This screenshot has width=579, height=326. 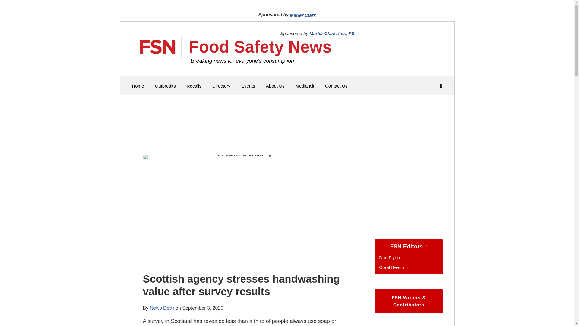 What do you see at coordinates (336, 86) in the screenshot?
I see `Contact Us` at bounding box center [336, 86].